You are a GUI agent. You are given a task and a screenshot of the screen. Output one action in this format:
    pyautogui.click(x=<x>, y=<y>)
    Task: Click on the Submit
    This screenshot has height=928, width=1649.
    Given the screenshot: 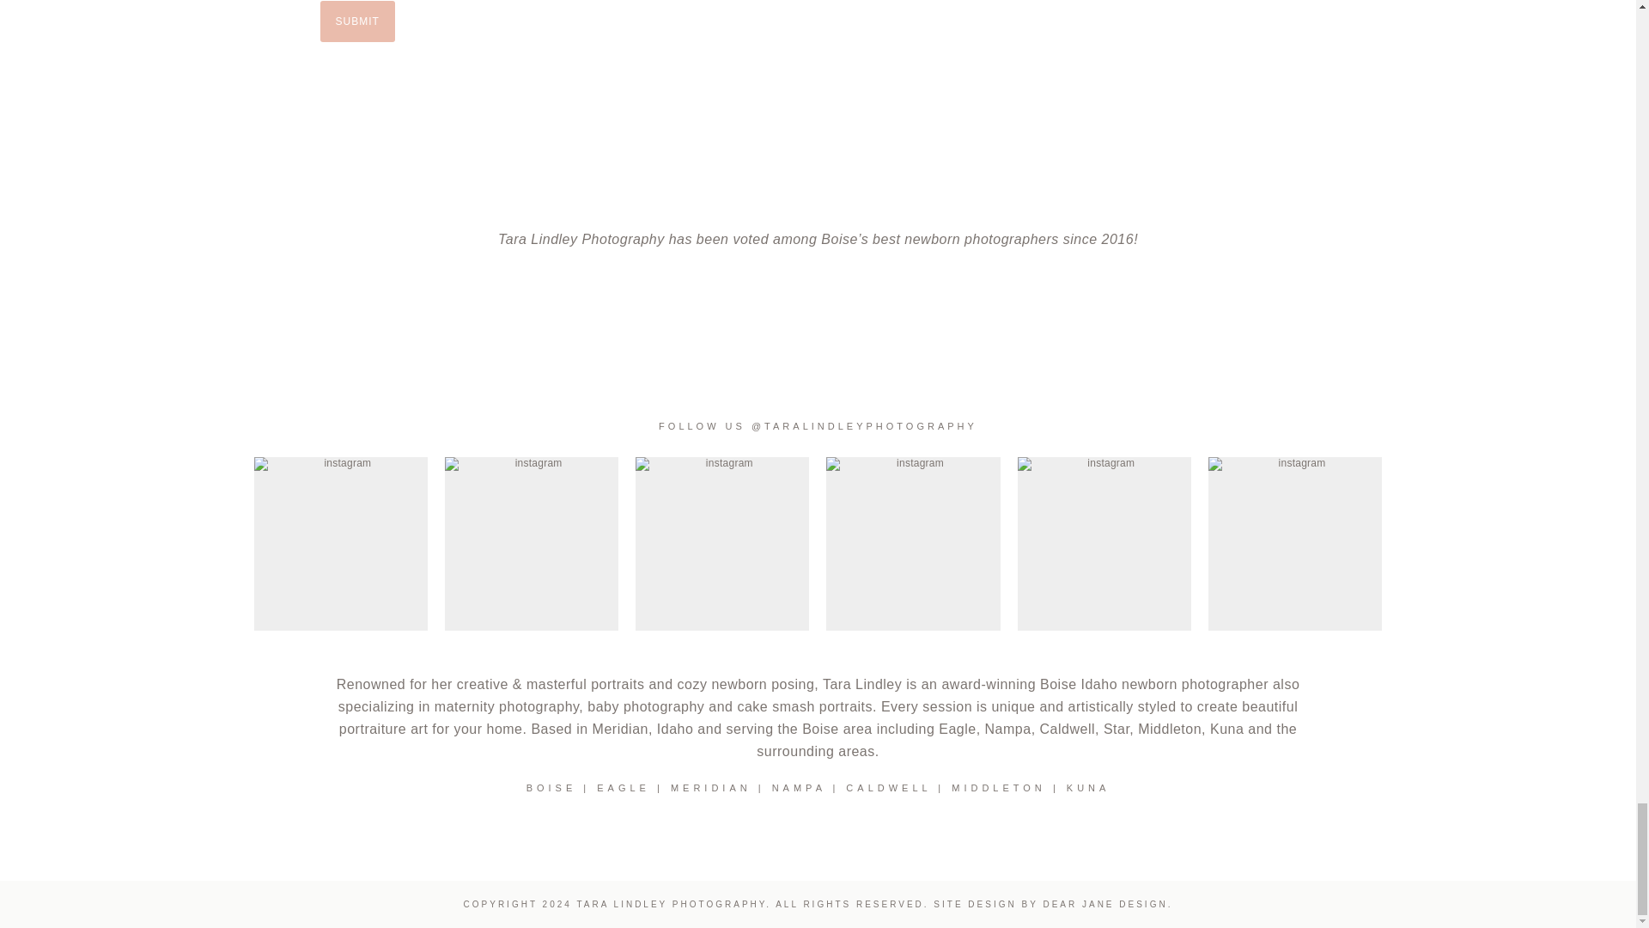 What is the action you would take?
    pyautogui.click(x=356, y=21)
    